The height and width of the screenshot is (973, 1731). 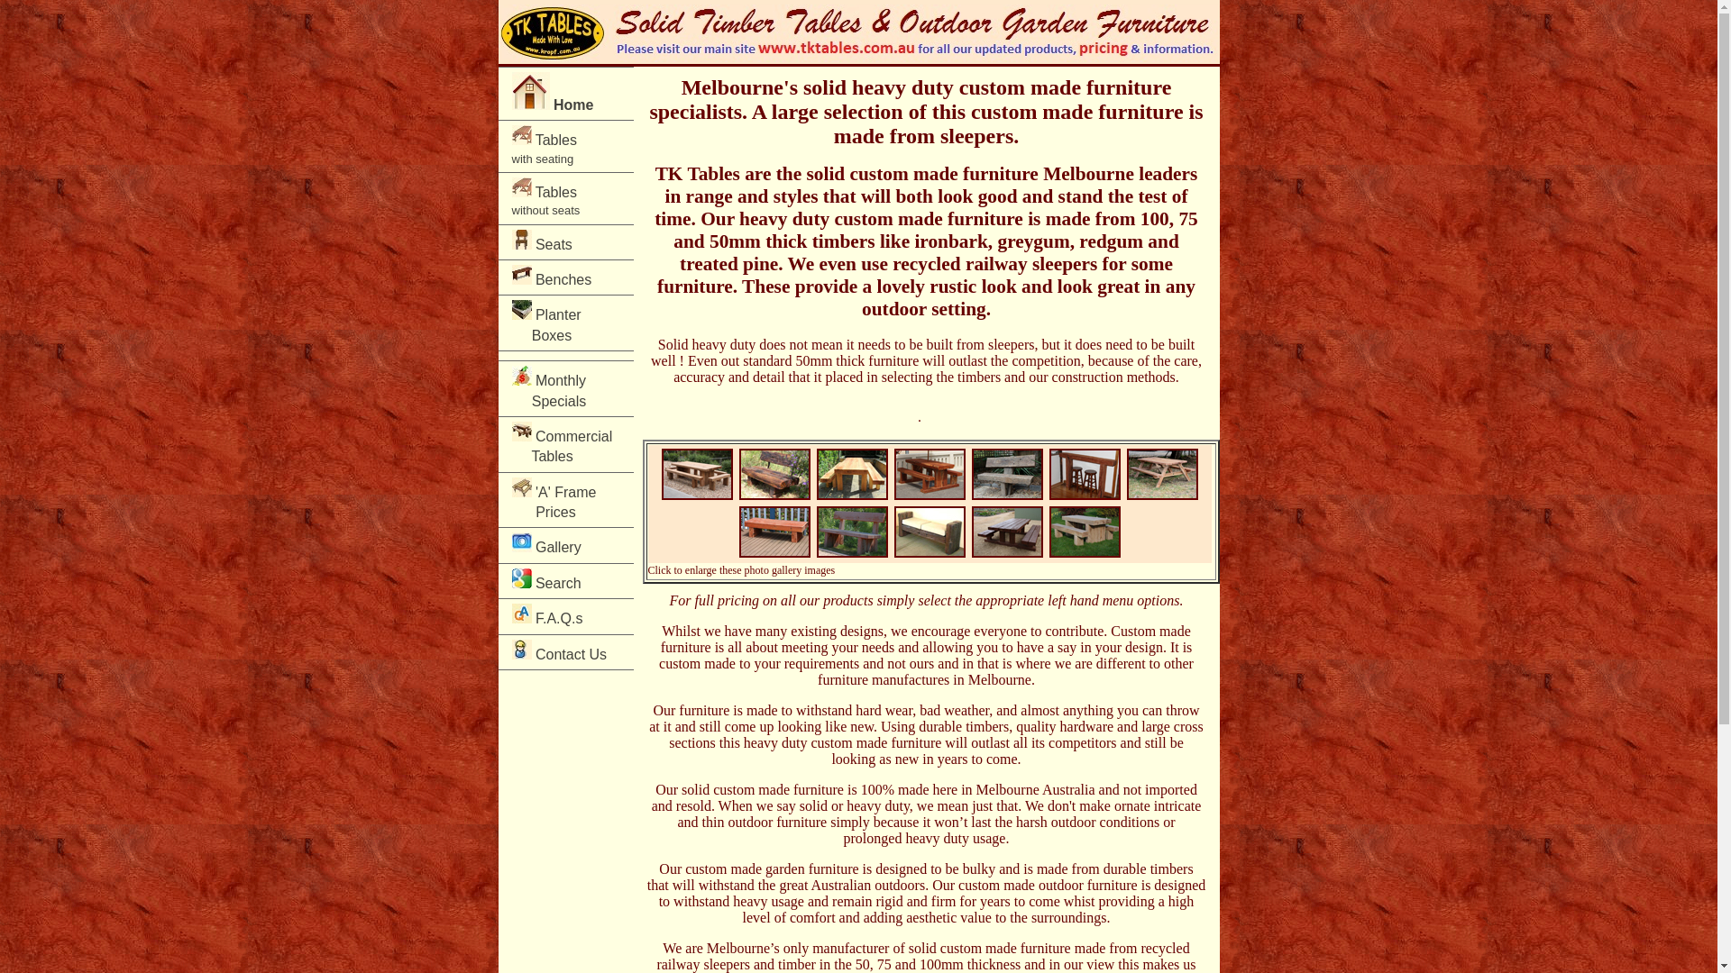 What do you see at coordinates (565, 389) in the screenshot?
I see `Monthly        Specials` at bounding box center [565, 389].